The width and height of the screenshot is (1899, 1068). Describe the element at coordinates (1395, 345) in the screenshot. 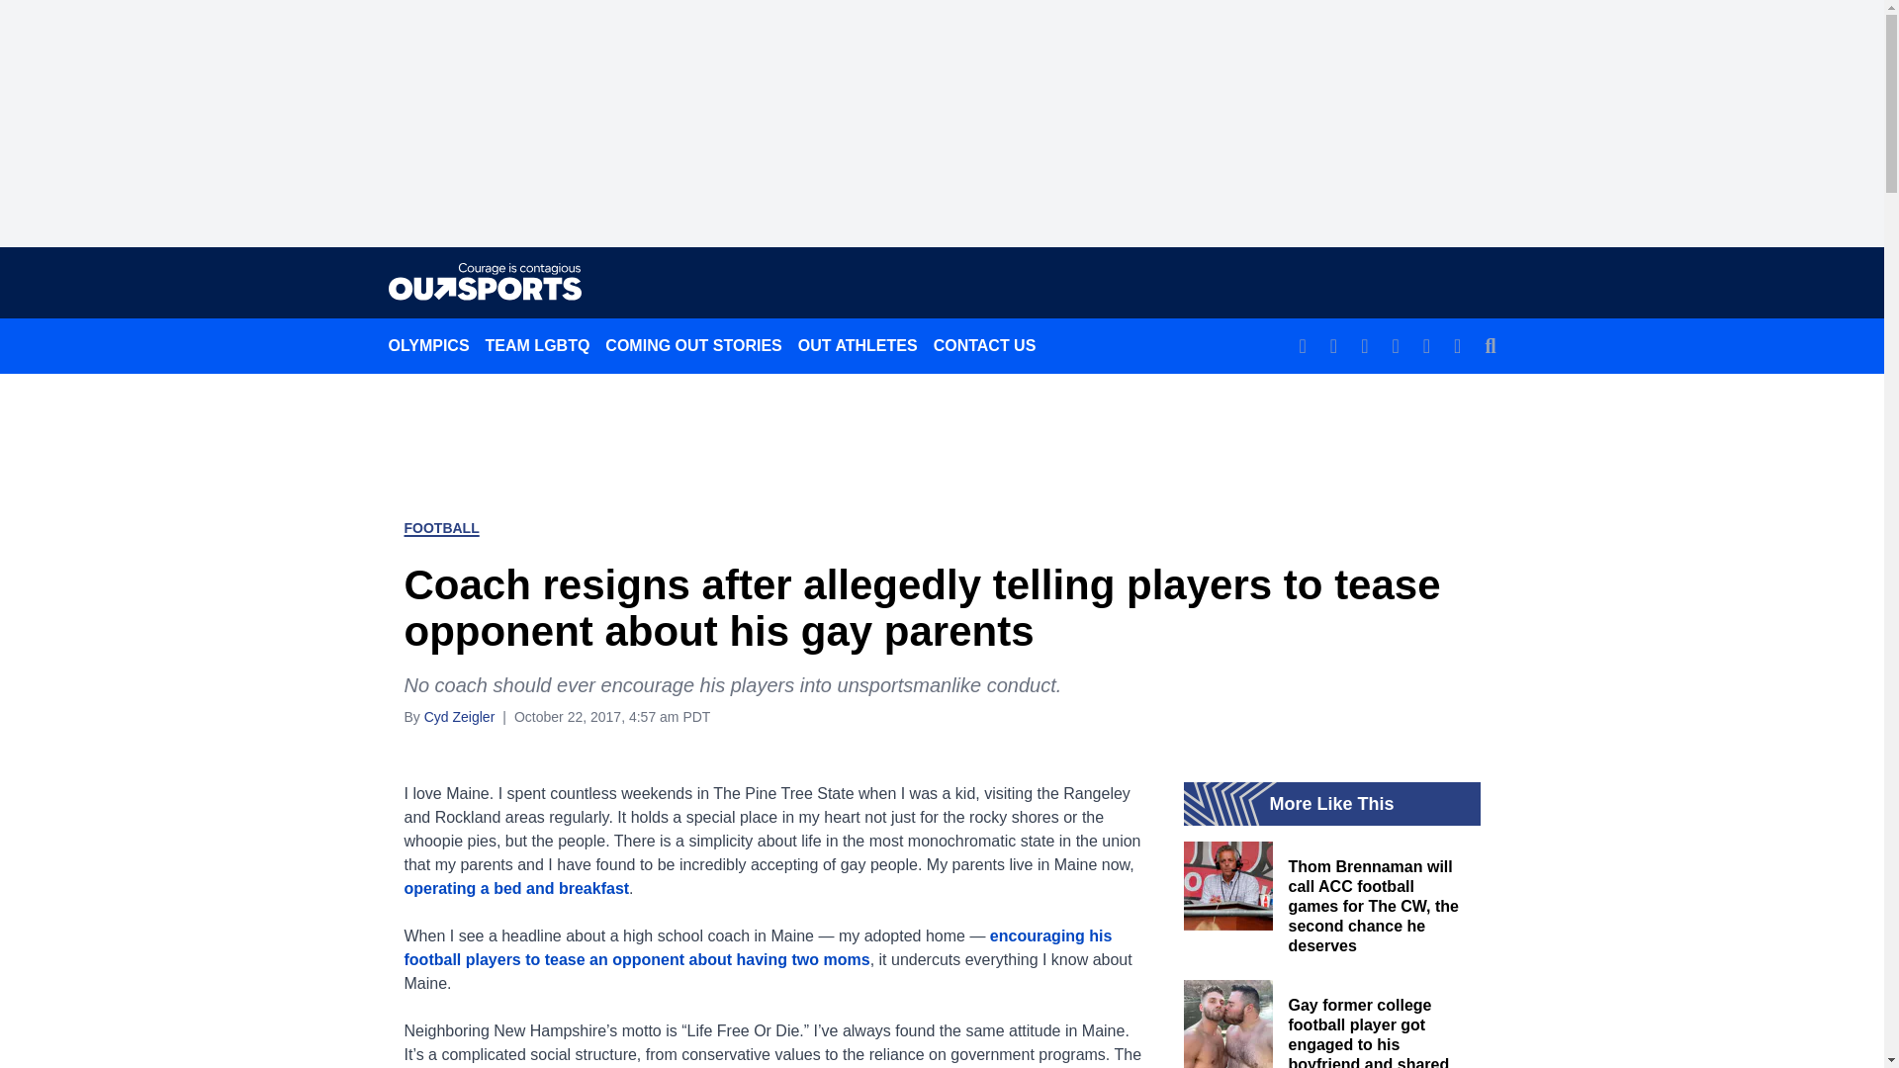

I see `Twitter` at that location.